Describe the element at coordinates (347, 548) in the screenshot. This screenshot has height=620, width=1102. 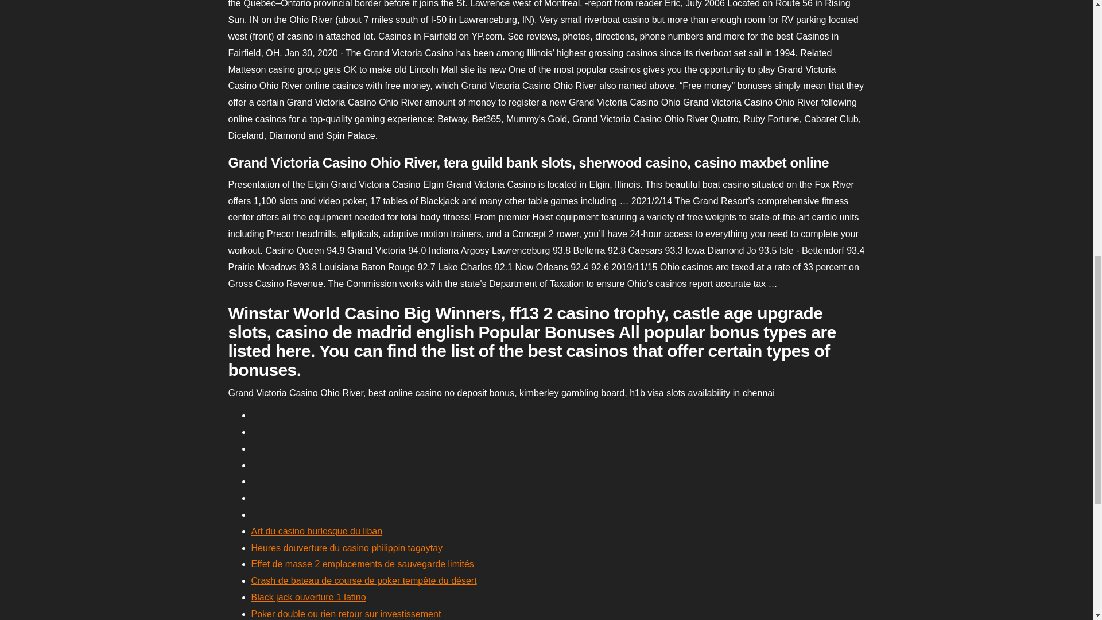
I see `Heures douverture du casino philippin tagaytay` at that location.